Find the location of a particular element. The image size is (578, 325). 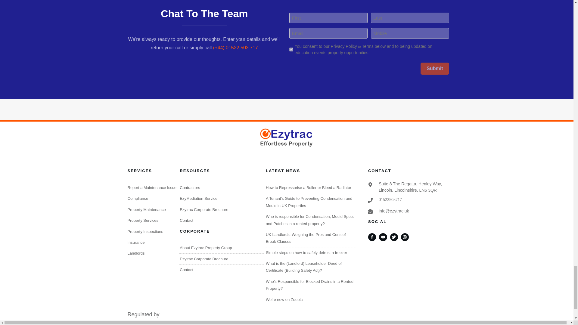

Insurance is located at coordinates (136, 243).